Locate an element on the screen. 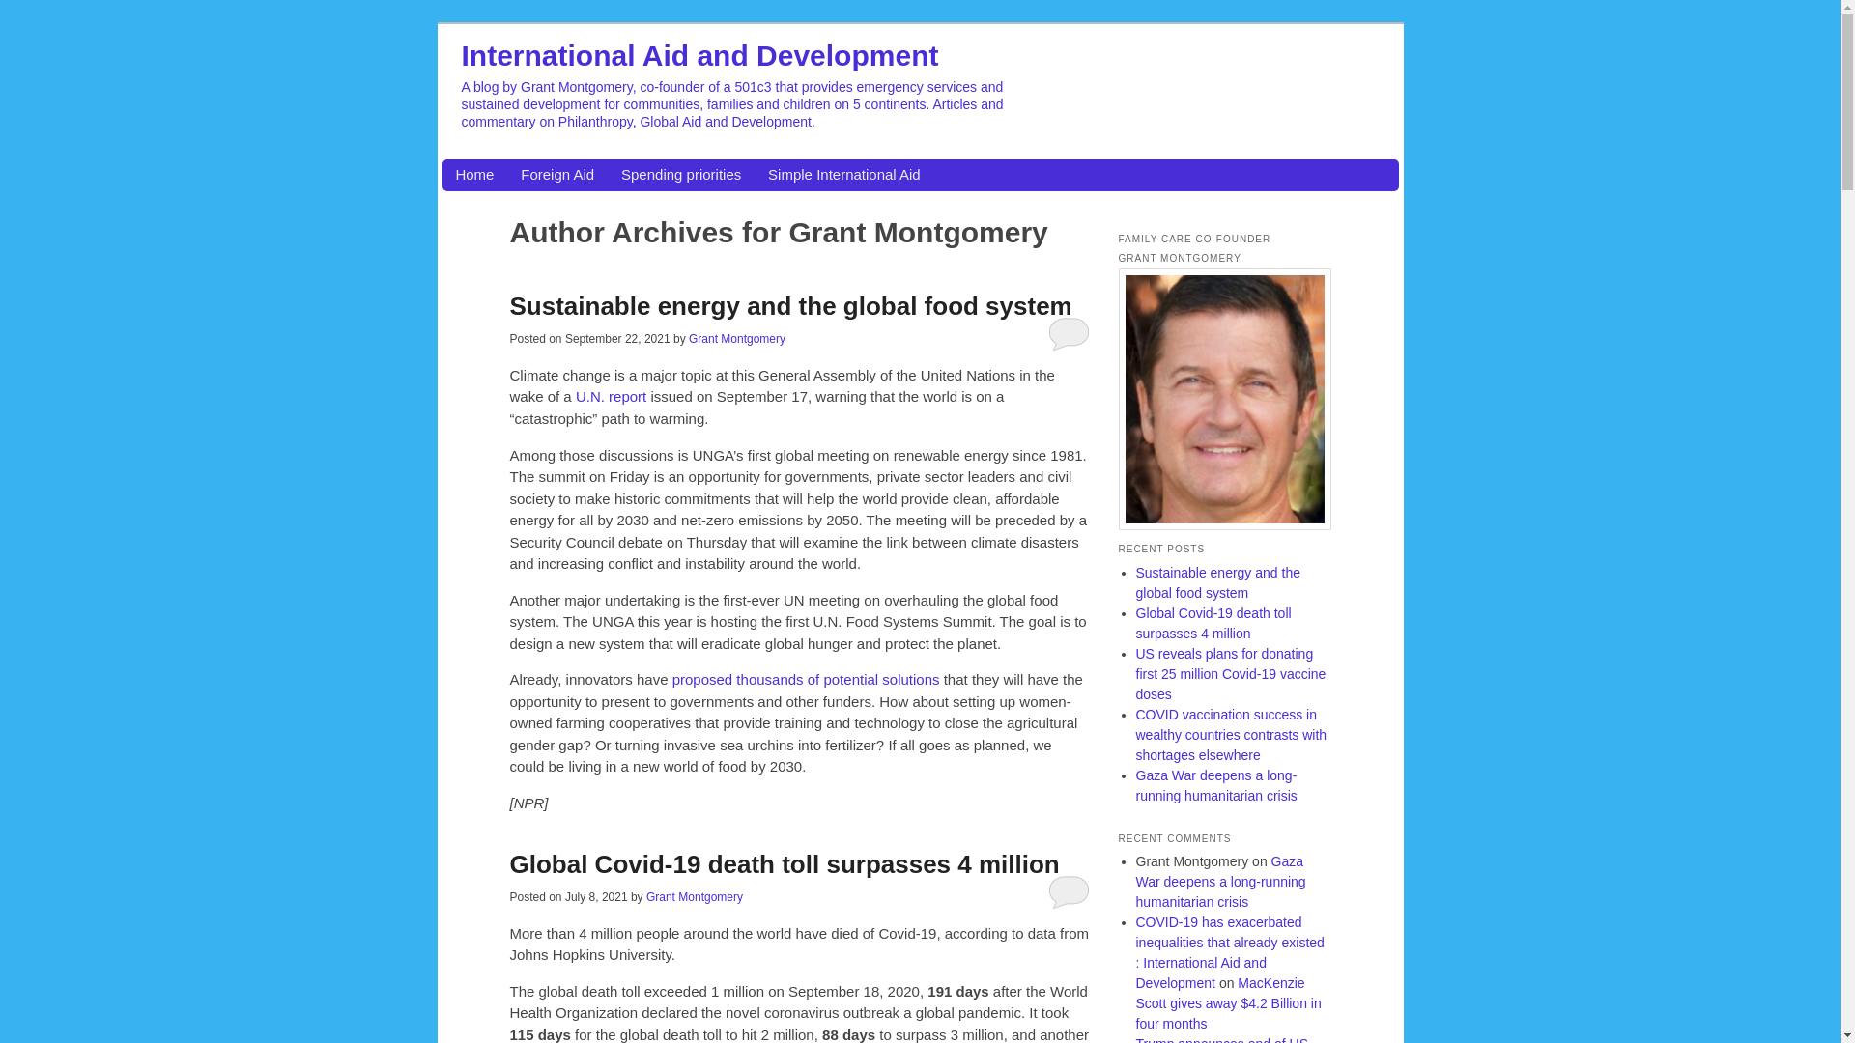  Global Covid-19 death toll surpasses 4 million is located at coordinates (785, 864).